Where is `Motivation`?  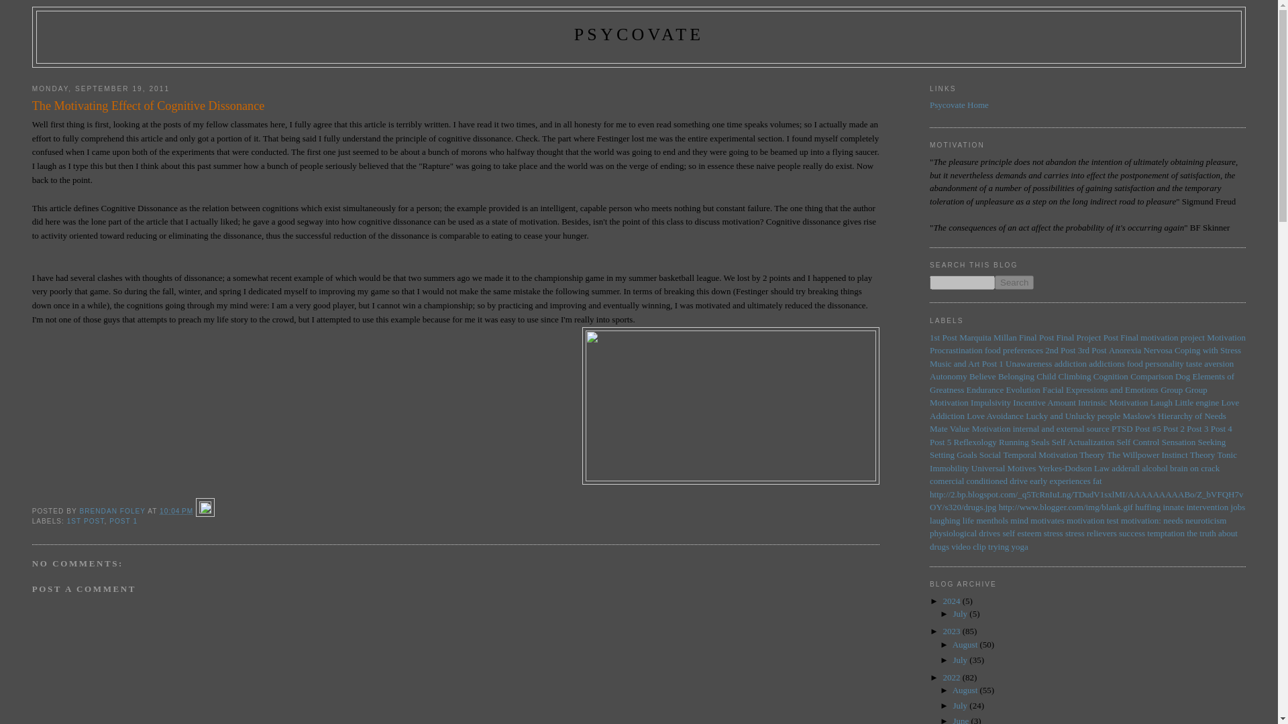
Motivation is located at coordinates (1226, 337).